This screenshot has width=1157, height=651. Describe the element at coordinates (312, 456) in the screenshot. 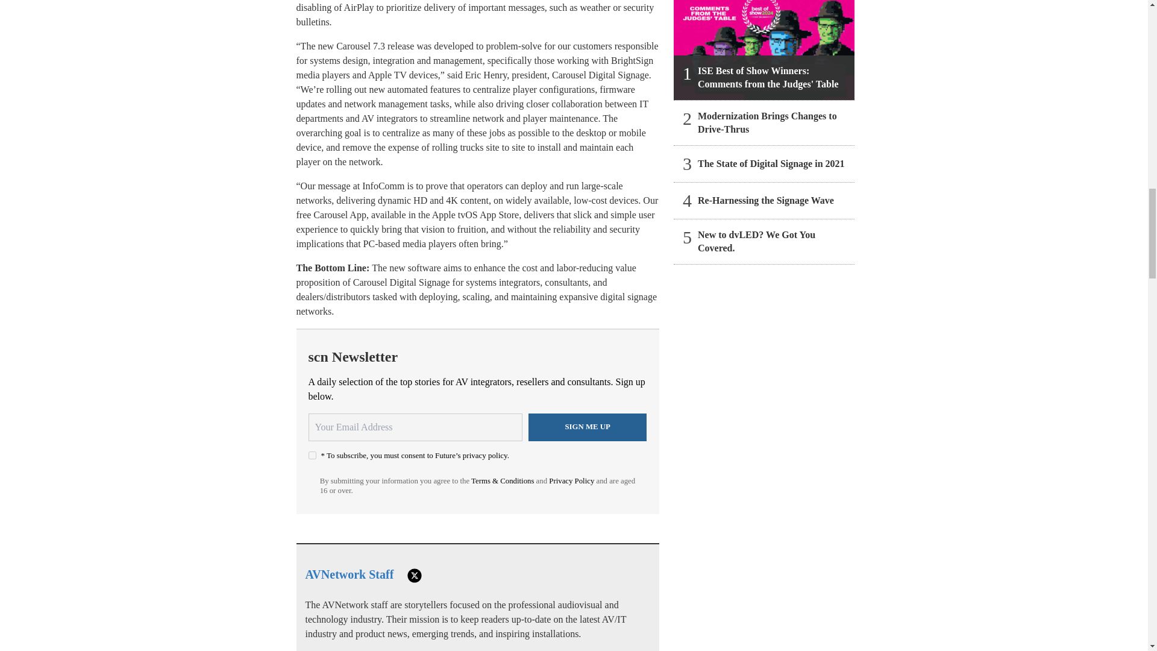

I see `on` at that location.